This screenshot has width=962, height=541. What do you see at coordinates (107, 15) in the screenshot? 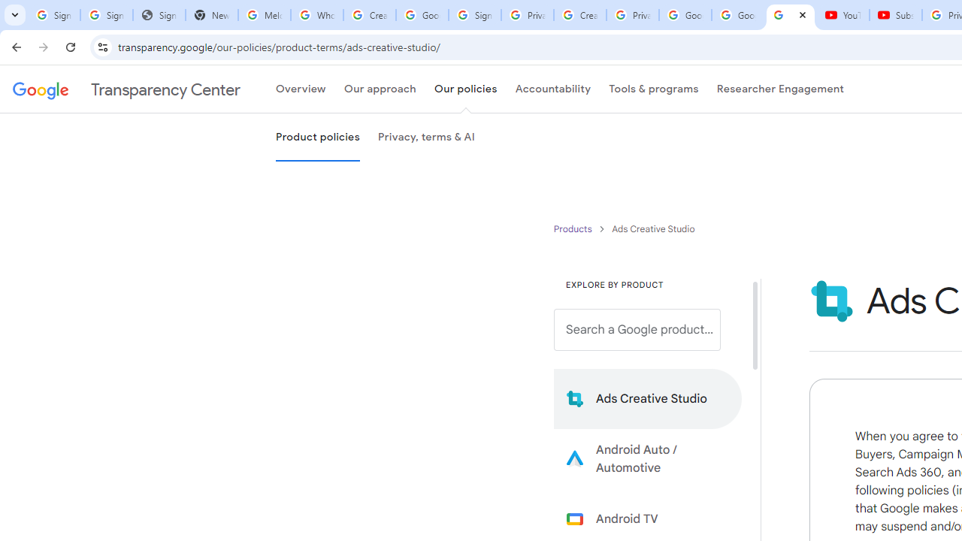
I see `Sign in - Google Accounts` at bounding box center [107, 15].